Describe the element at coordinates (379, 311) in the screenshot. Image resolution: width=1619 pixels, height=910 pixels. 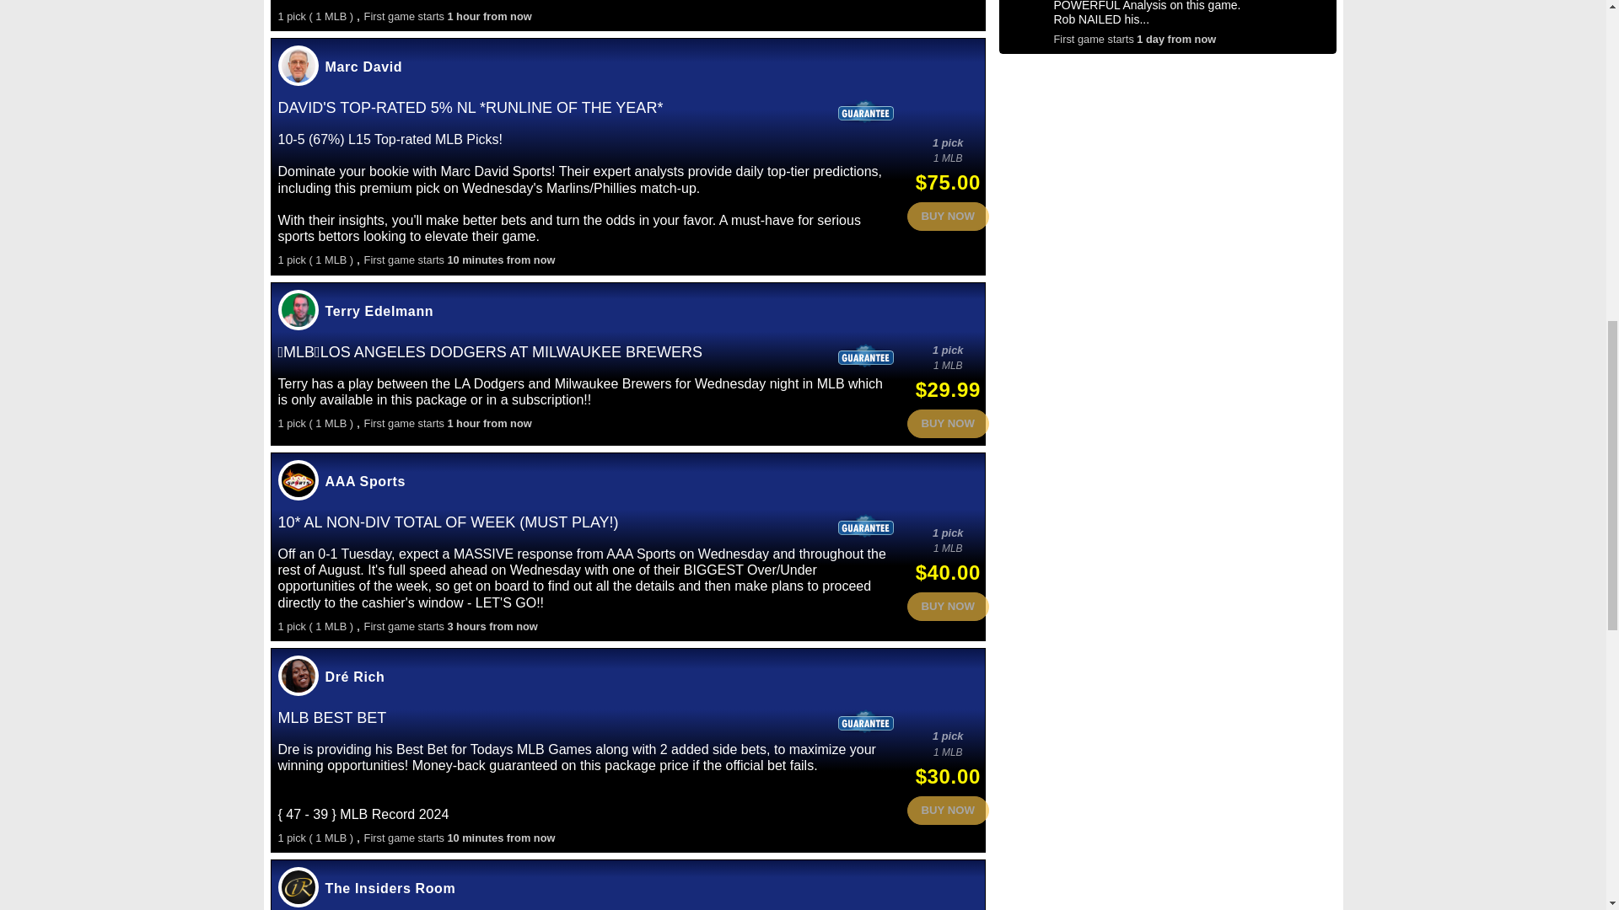
I see `Terry Edelmann` at that location.